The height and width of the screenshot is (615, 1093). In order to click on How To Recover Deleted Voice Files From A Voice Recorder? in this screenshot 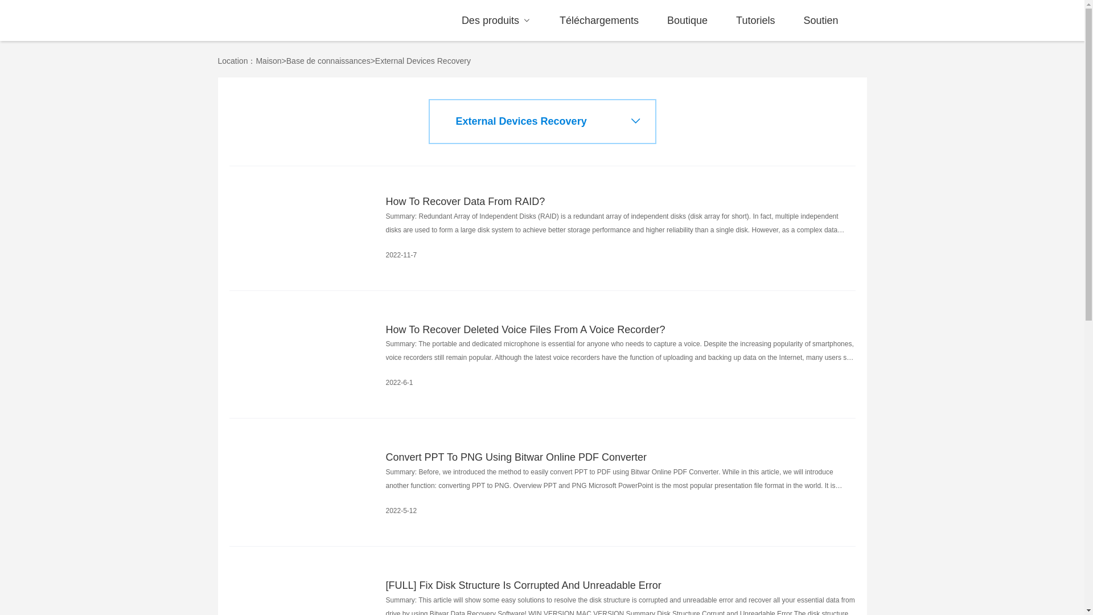, I will do `click(621, 330)`.